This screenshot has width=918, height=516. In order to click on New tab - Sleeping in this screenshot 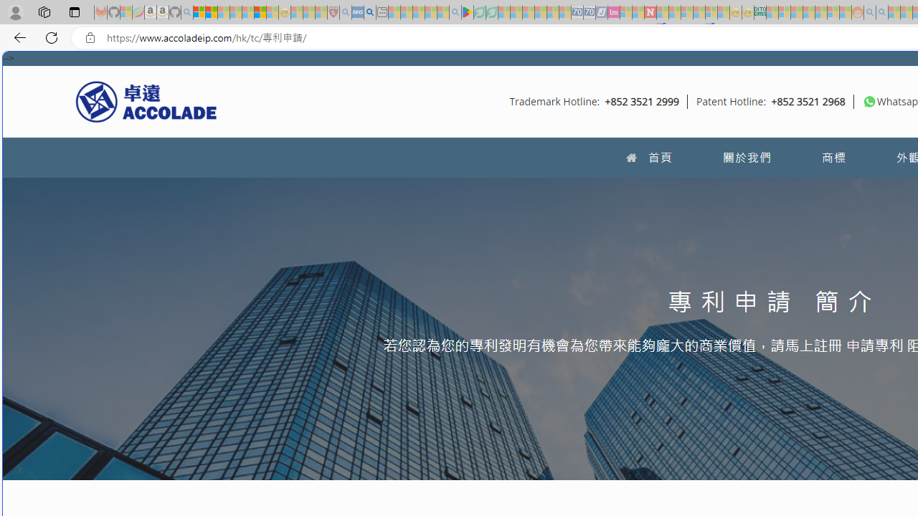, I will do `click(382, 13)`.